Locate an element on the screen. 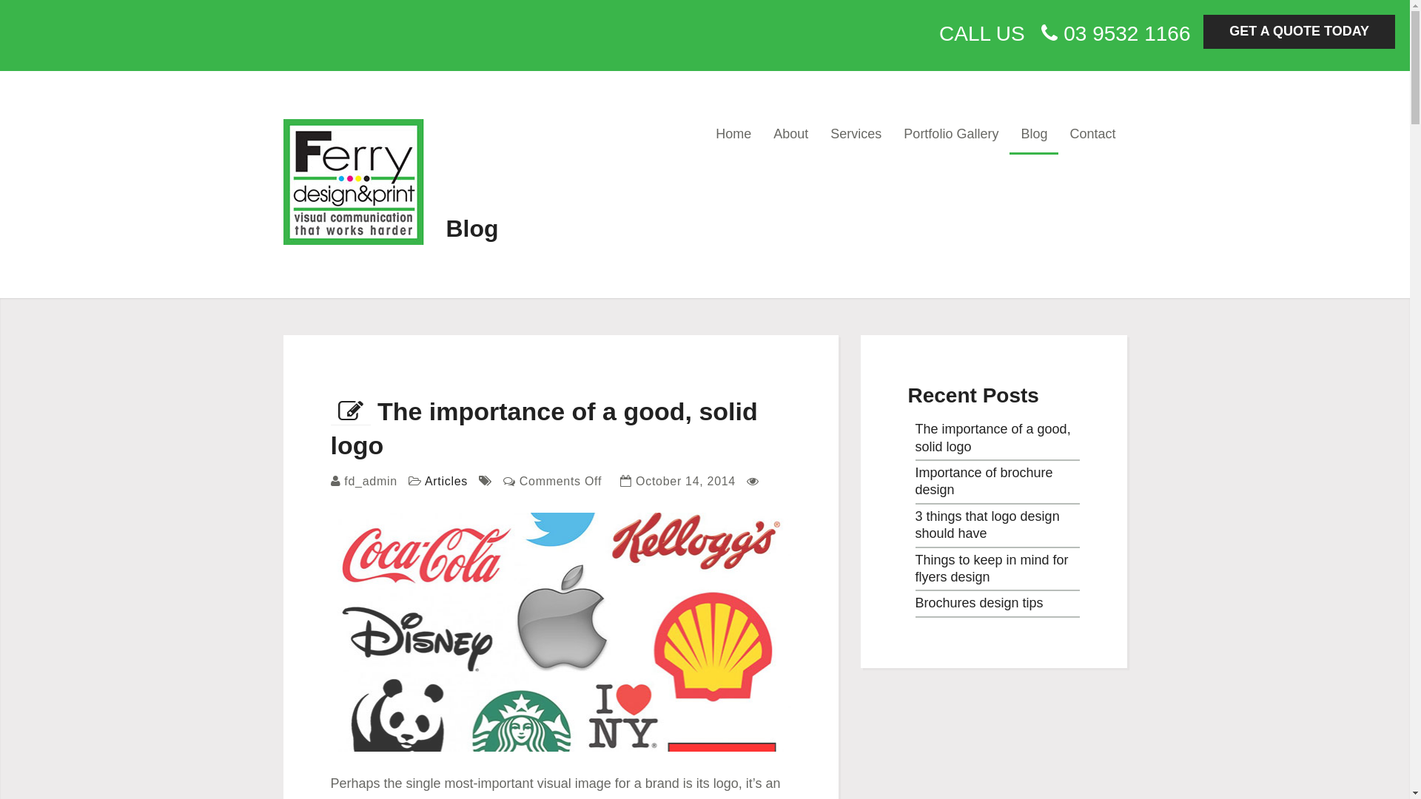  Brochures design tips is located at coordinates (978, 603).